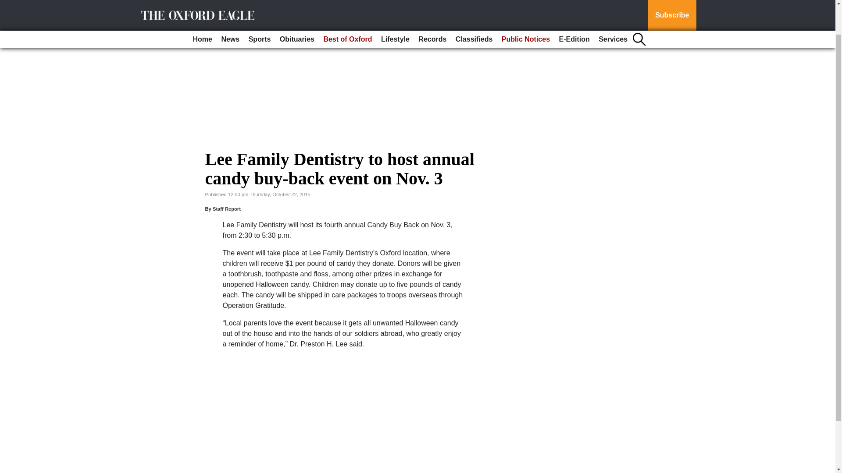  I want to click on Public Notices, so click(525, 7).